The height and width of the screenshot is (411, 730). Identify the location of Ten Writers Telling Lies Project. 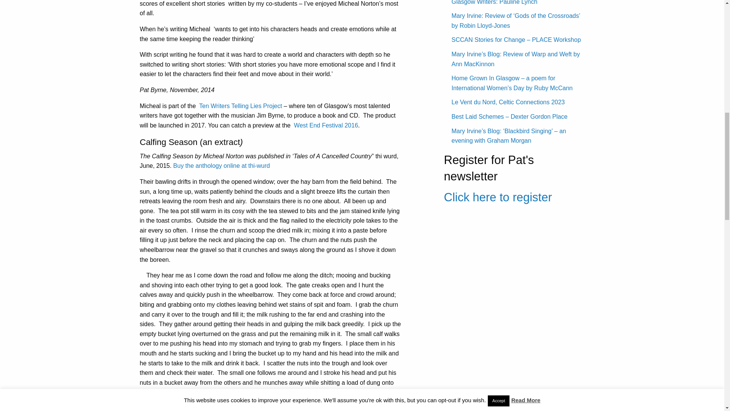
(241, 106).